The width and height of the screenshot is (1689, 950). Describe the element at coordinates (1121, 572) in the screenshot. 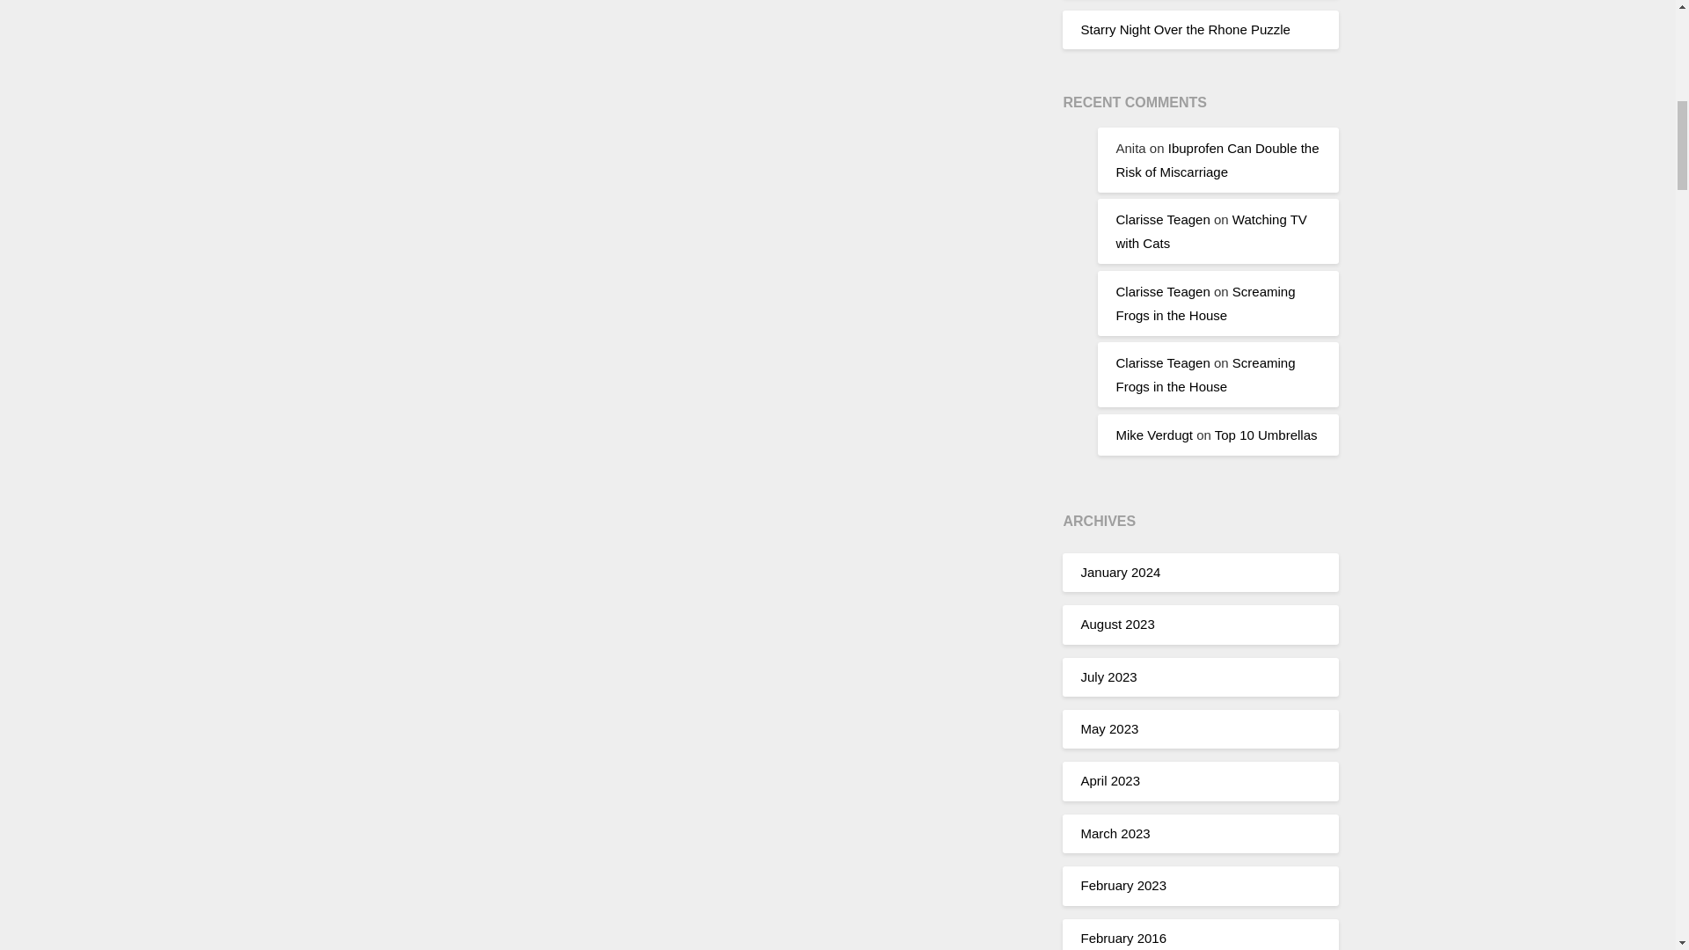

I see `January 2024` at that location.